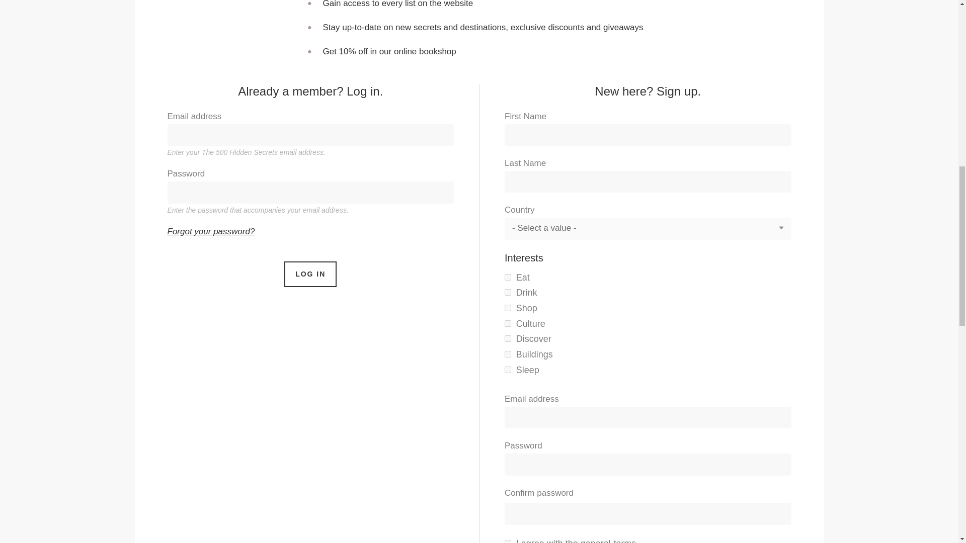 This screenshot has height=543, width=966. I want to click on 10, so click(507, 324).